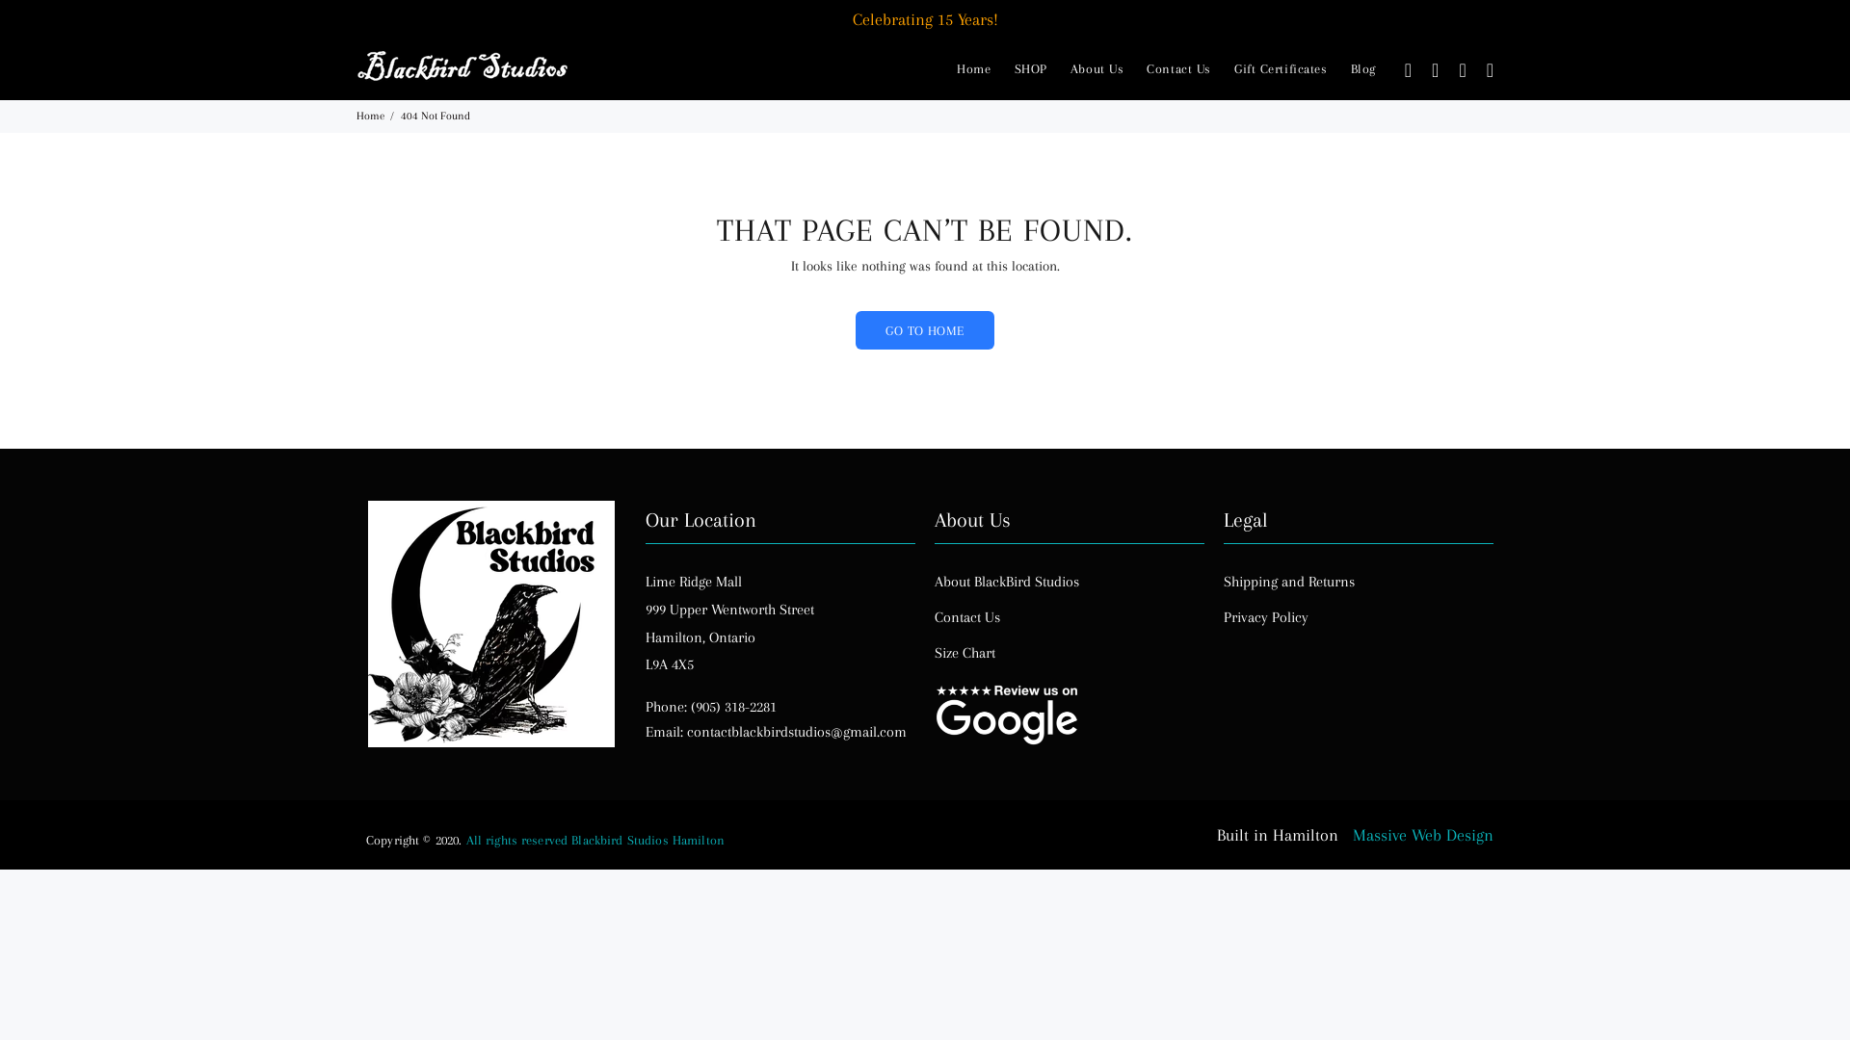 The image size is (1850, 1040). Describe the element at coordinates (1282, 69) in the screenshot. I see `Gift Certificates` at that location.